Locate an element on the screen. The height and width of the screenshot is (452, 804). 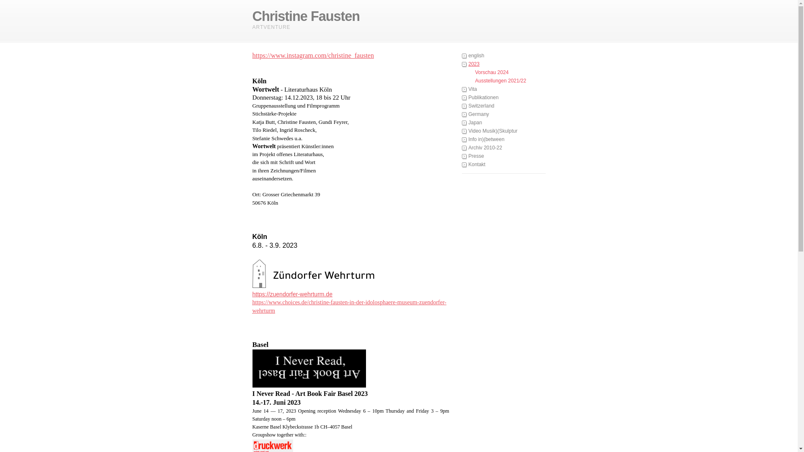
Publikationen is located at coordinates (503, 98).